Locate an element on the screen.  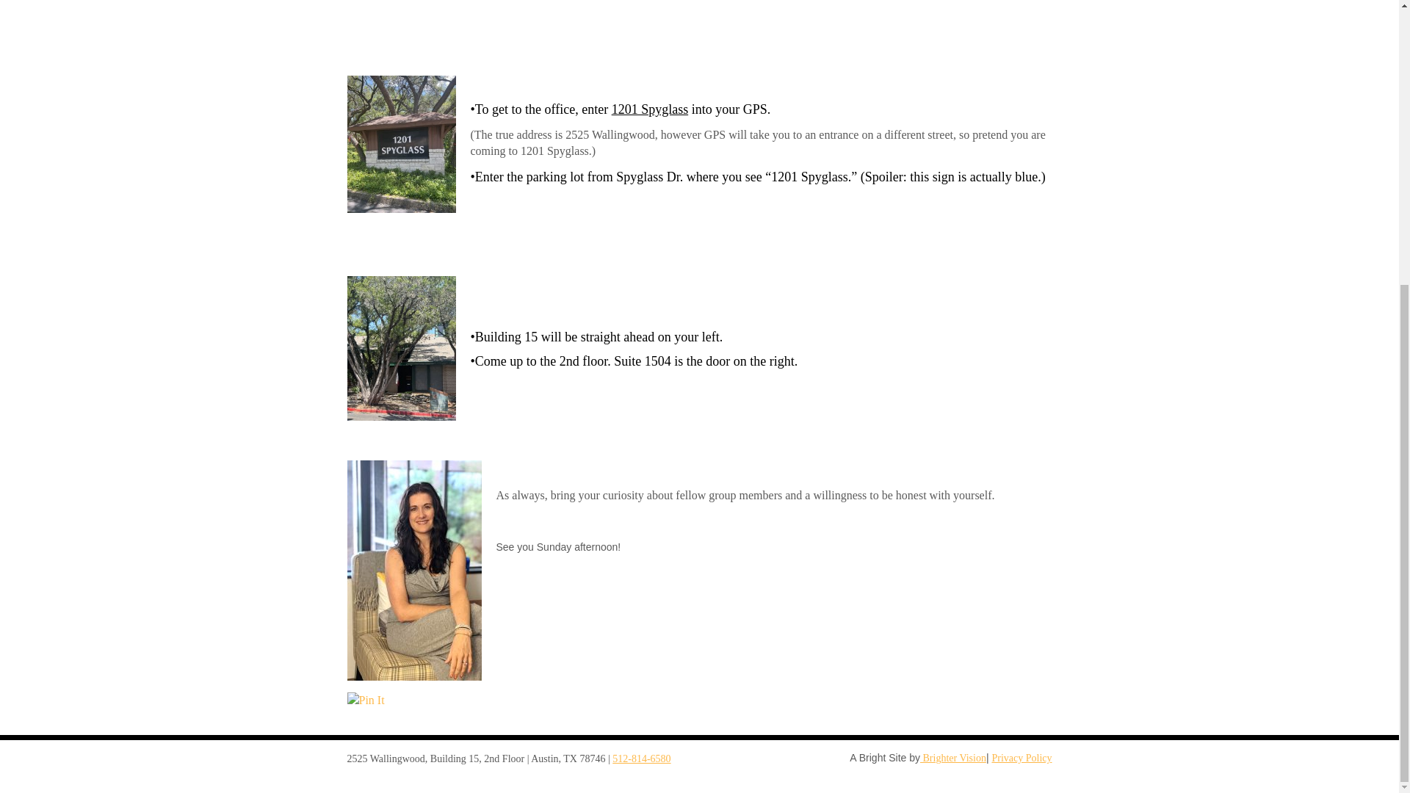
Privacy Policy is located at coordinates (1021, 758).